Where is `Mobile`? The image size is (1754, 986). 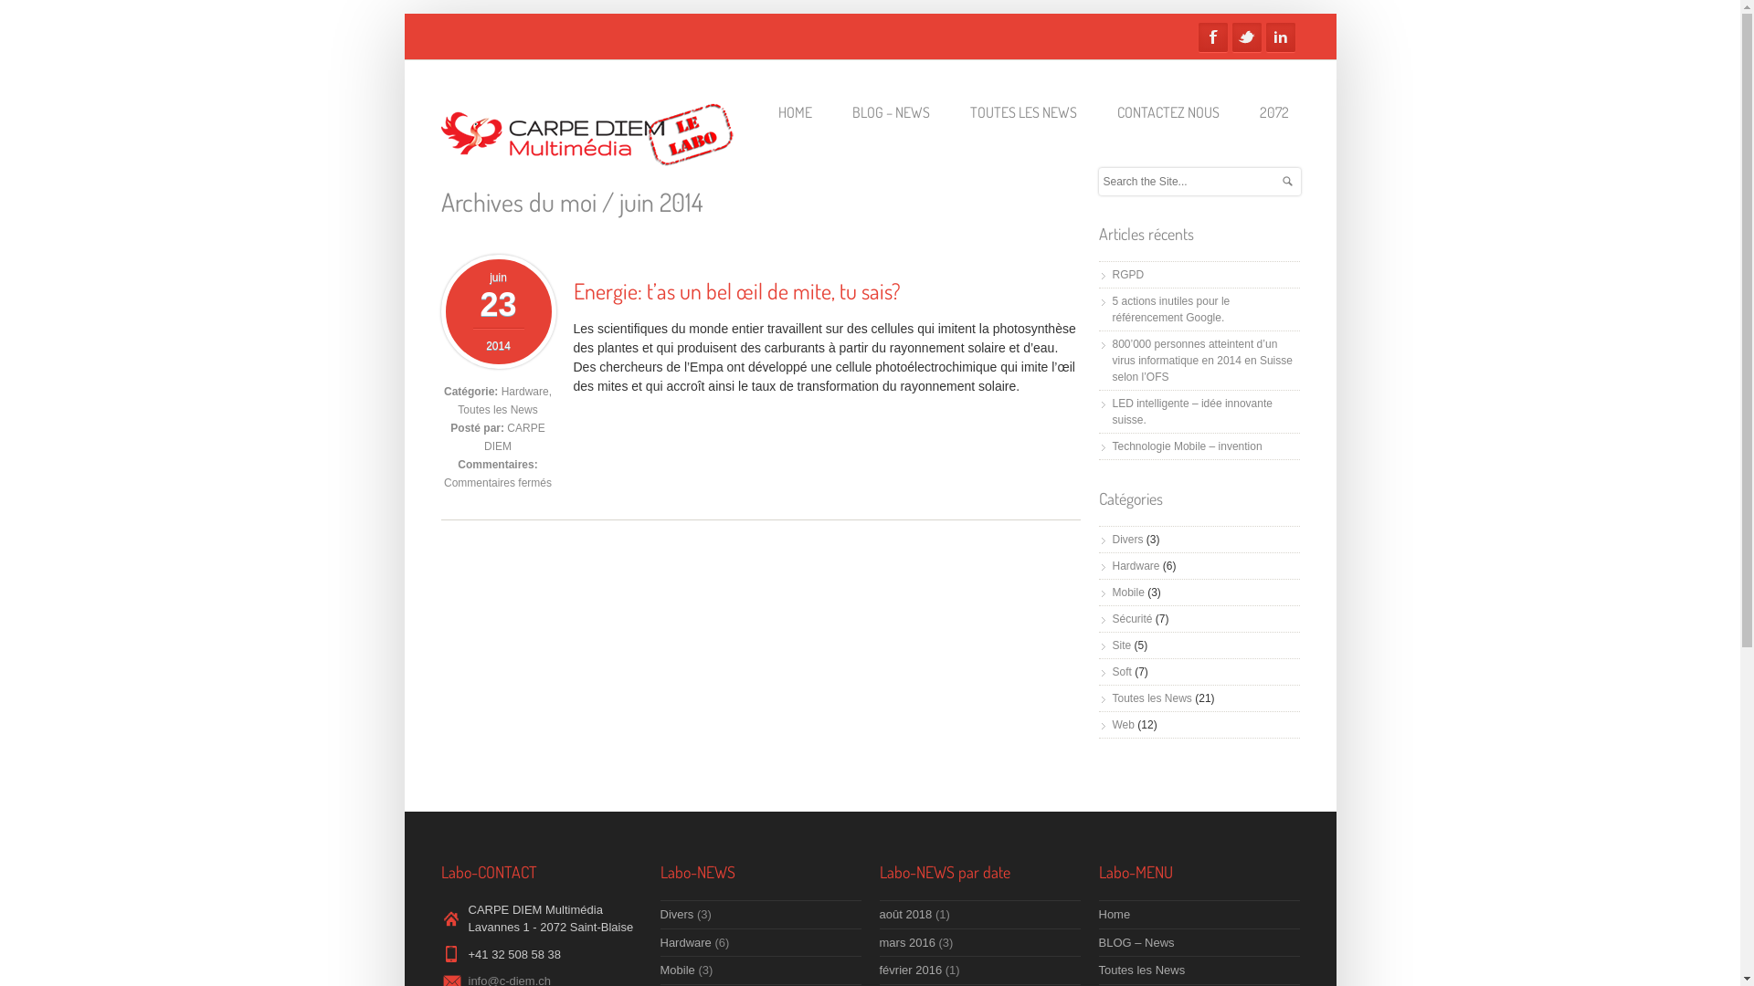
Mobile is located at coordinates (1129, 593).